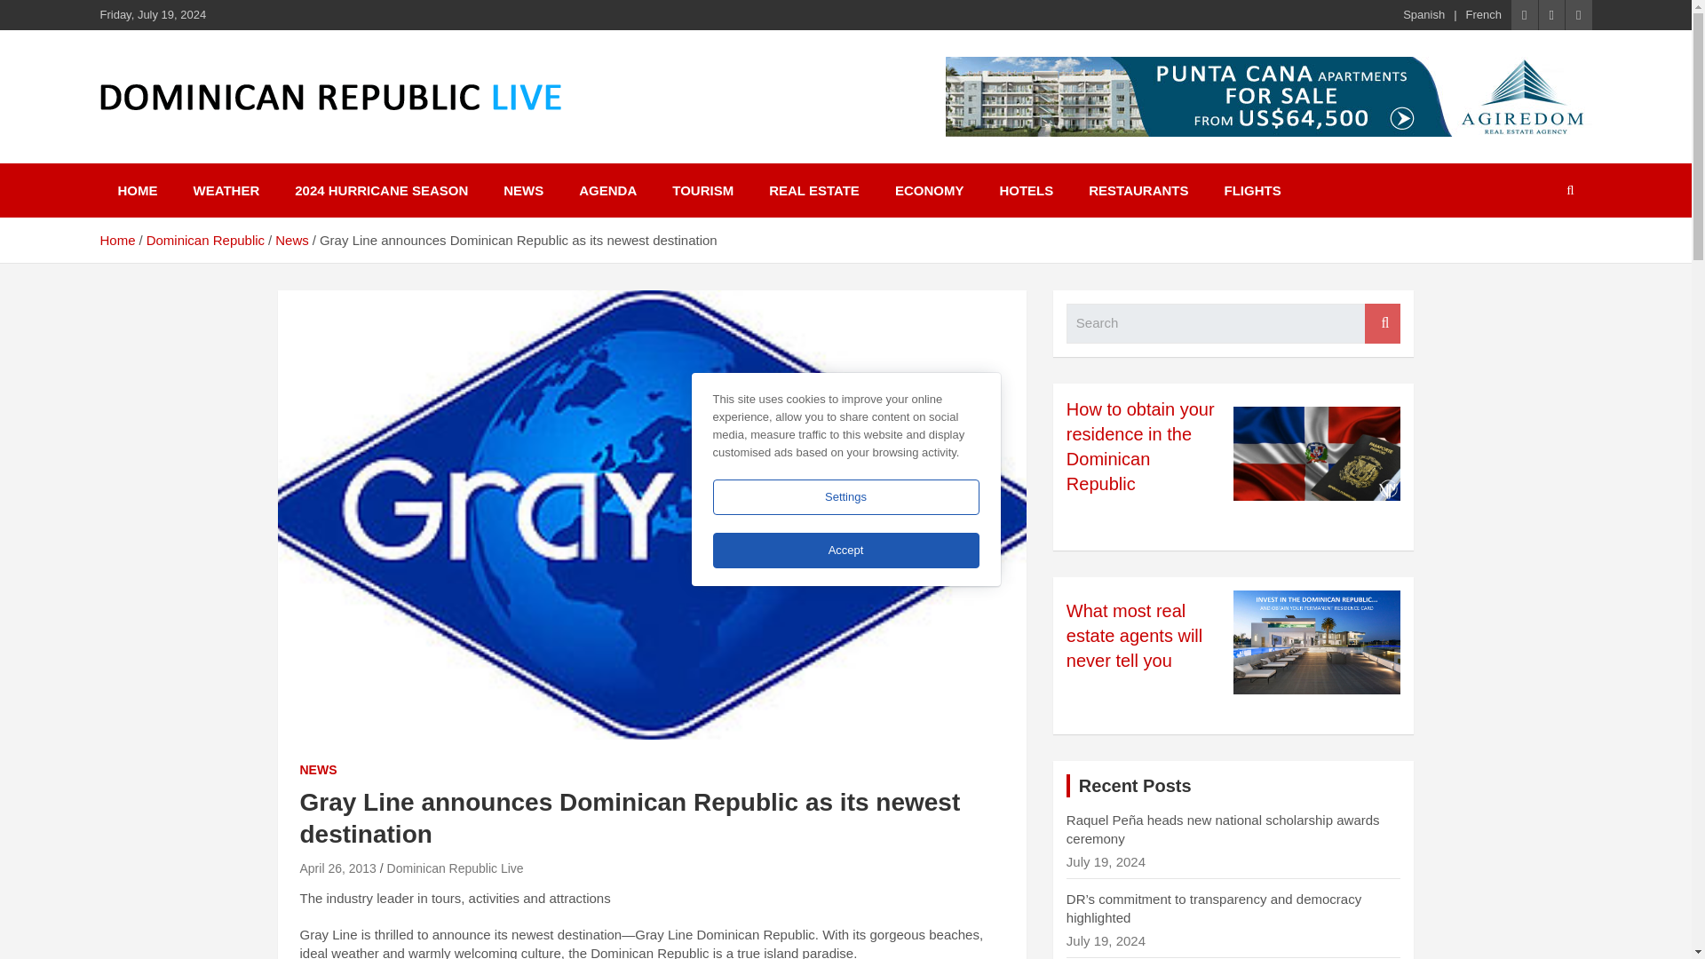 The height and width of the screenshot is (959, 1705). What do you see at coordinates (1382, 323) in the screenshot?
I see `Search` at bounding box center [1382, 323].